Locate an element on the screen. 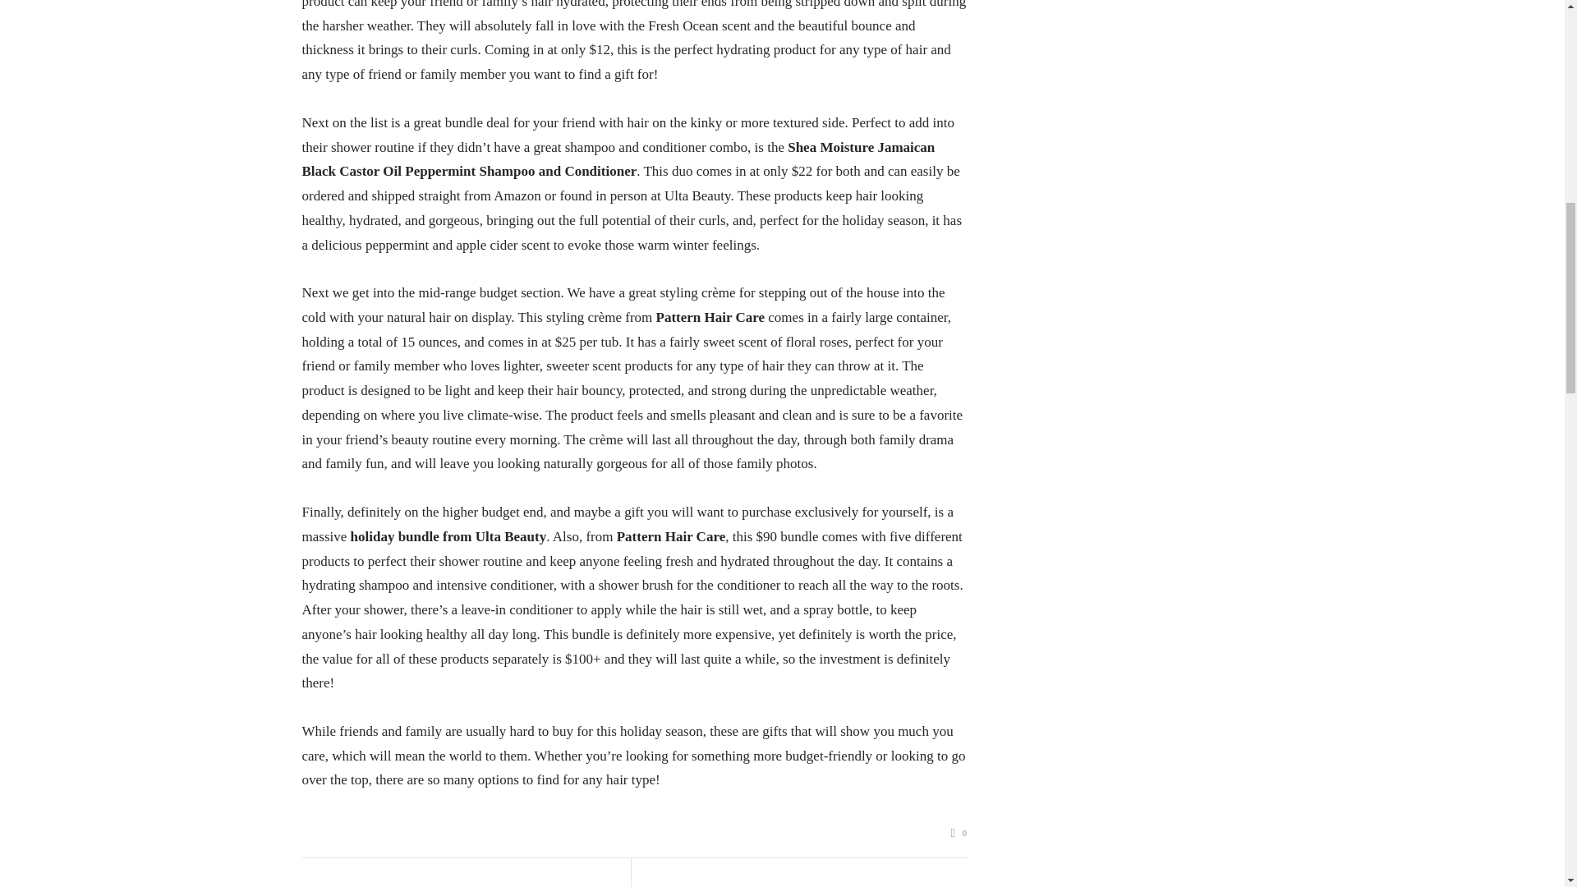  0 is located at coordinates (959, 833).